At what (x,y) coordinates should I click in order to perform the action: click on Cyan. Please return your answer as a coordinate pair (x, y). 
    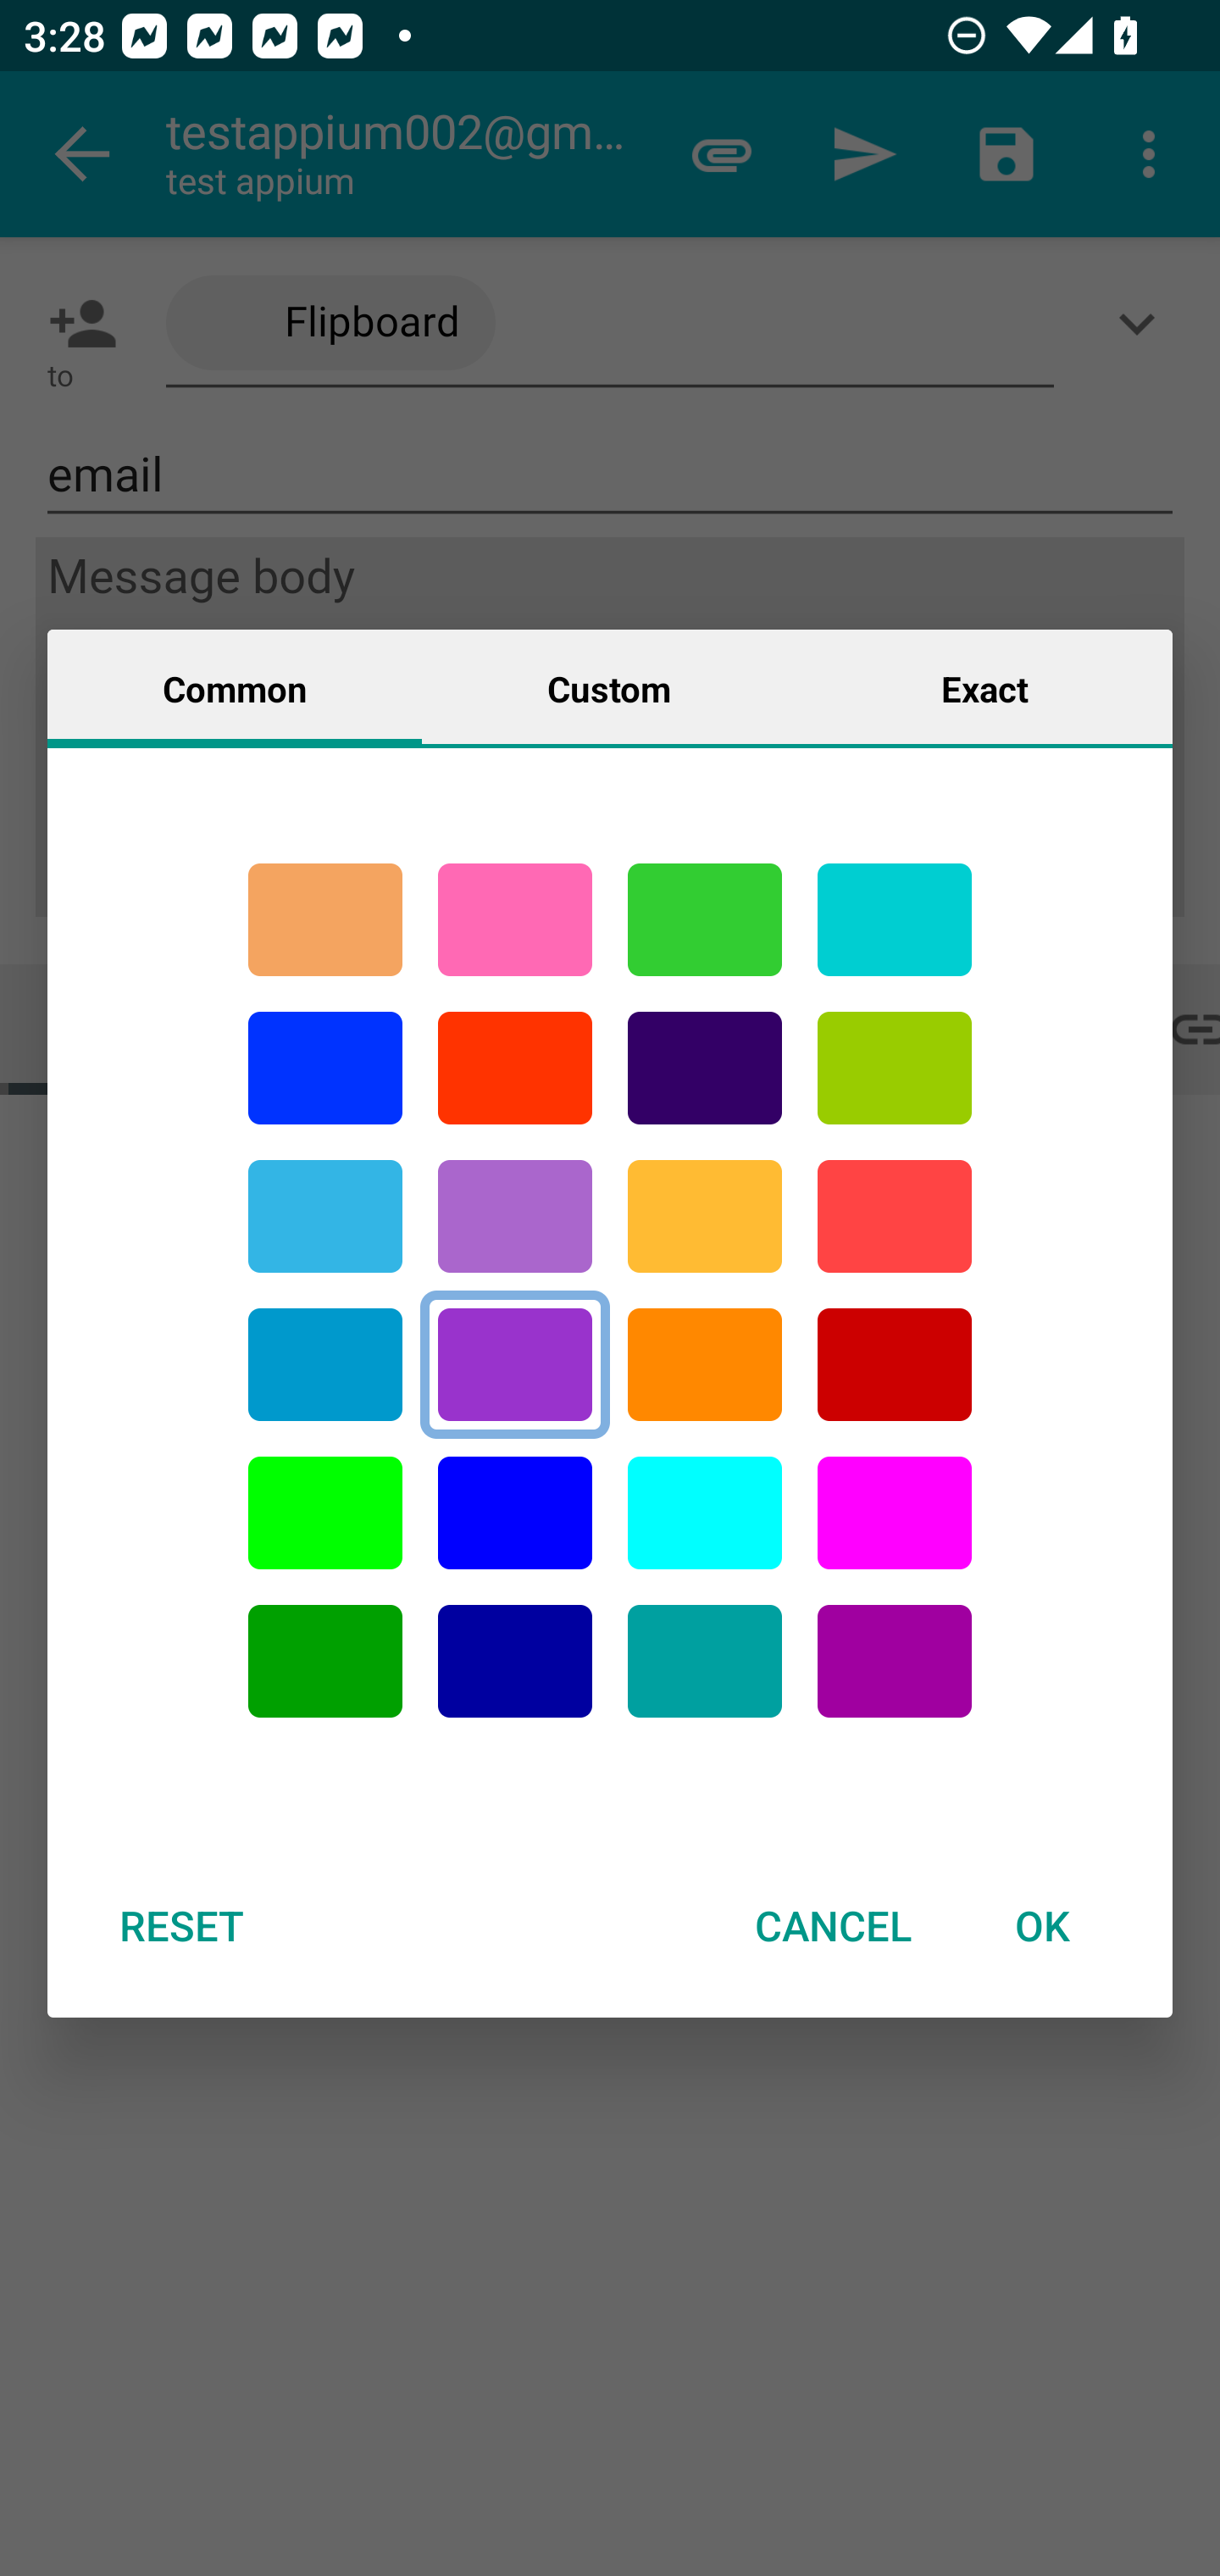
    Looking at the image, I should click on (705, 1661).